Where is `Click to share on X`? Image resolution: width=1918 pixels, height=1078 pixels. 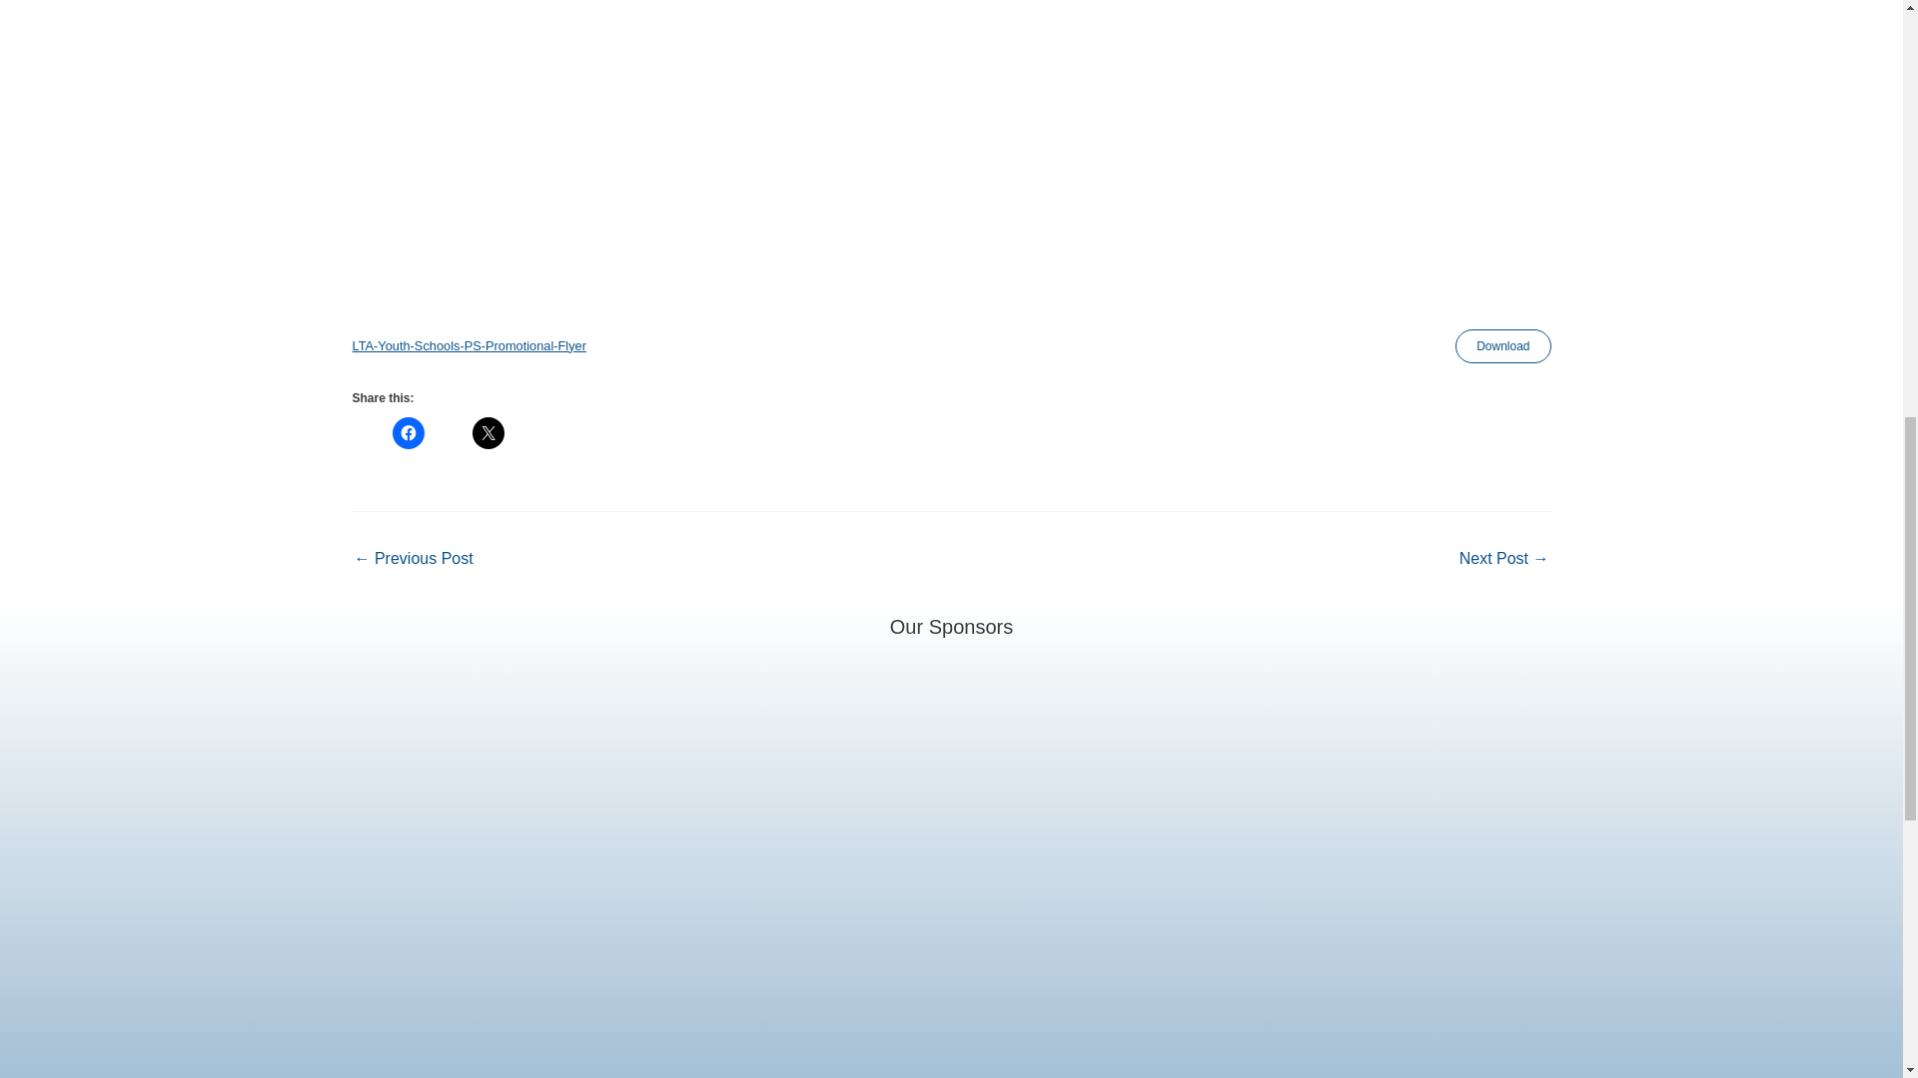 Click to share on X is located at coordinates (487, 433).